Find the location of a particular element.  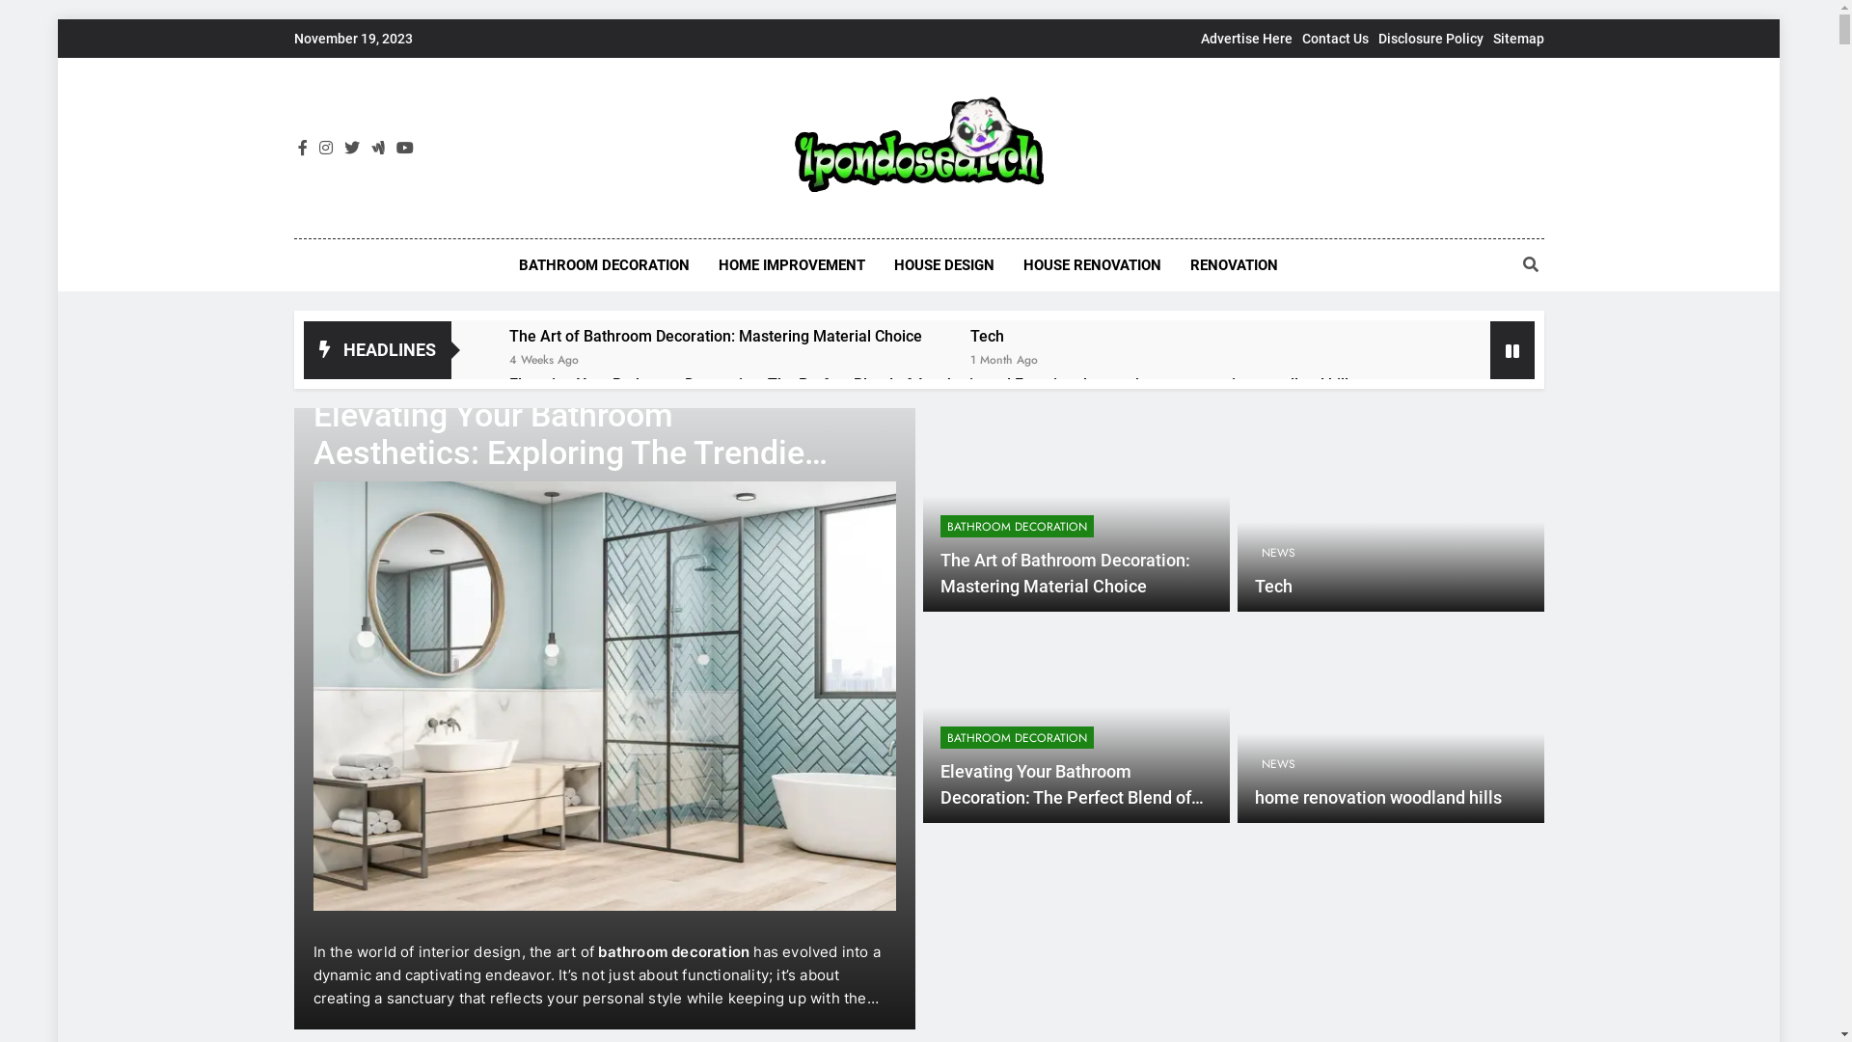

4 Weeks Ago is located at coordinates (544, 359).